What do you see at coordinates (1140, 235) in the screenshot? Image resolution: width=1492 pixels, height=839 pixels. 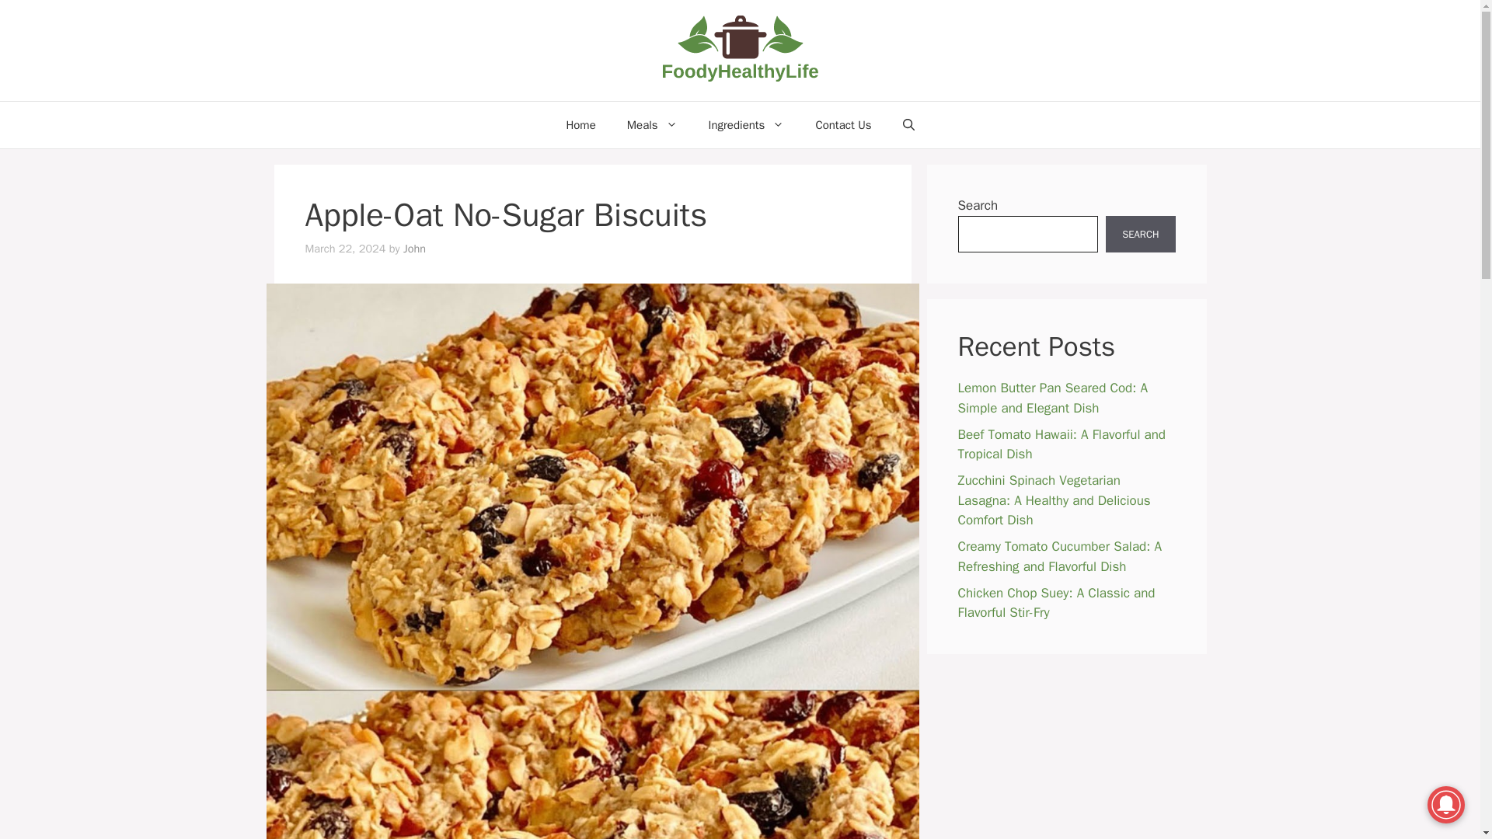 I see `SEARCH` at bounding box center [1140, 235].